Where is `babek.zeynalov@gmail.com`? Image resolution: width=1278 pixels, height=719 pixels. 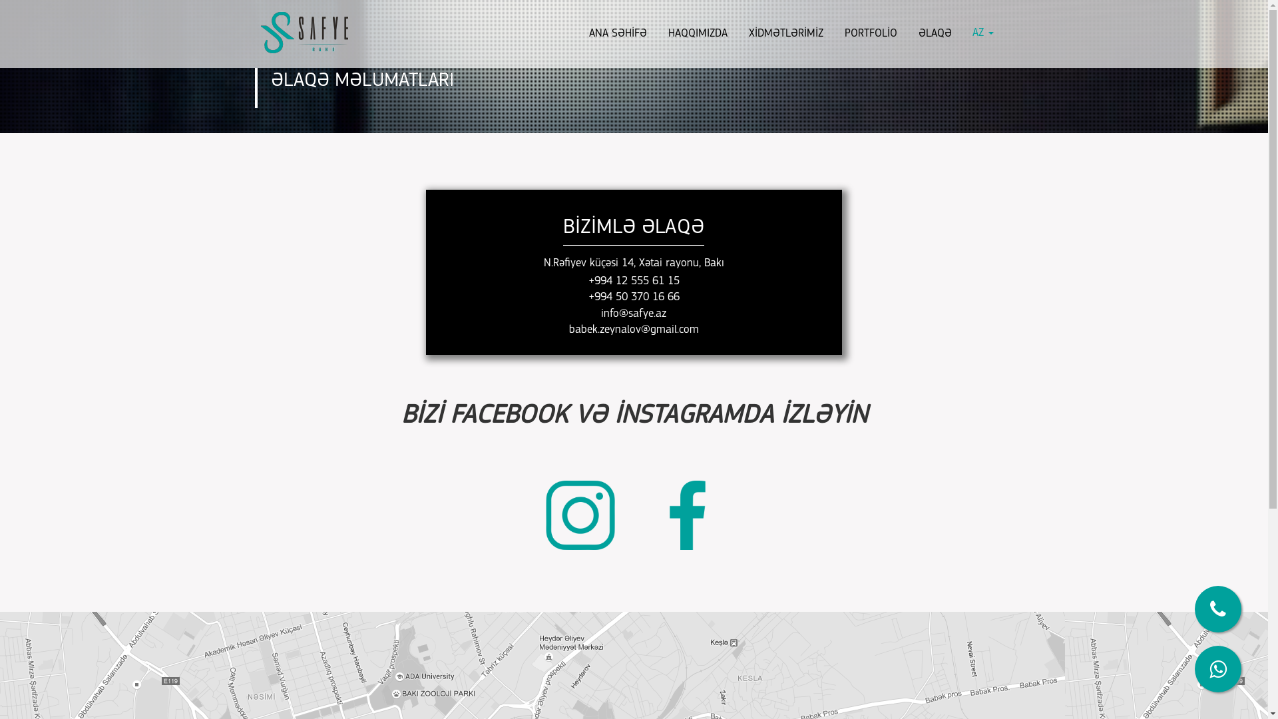 babek.zeynalov@gmail.com is located at coordinates (634, 330).